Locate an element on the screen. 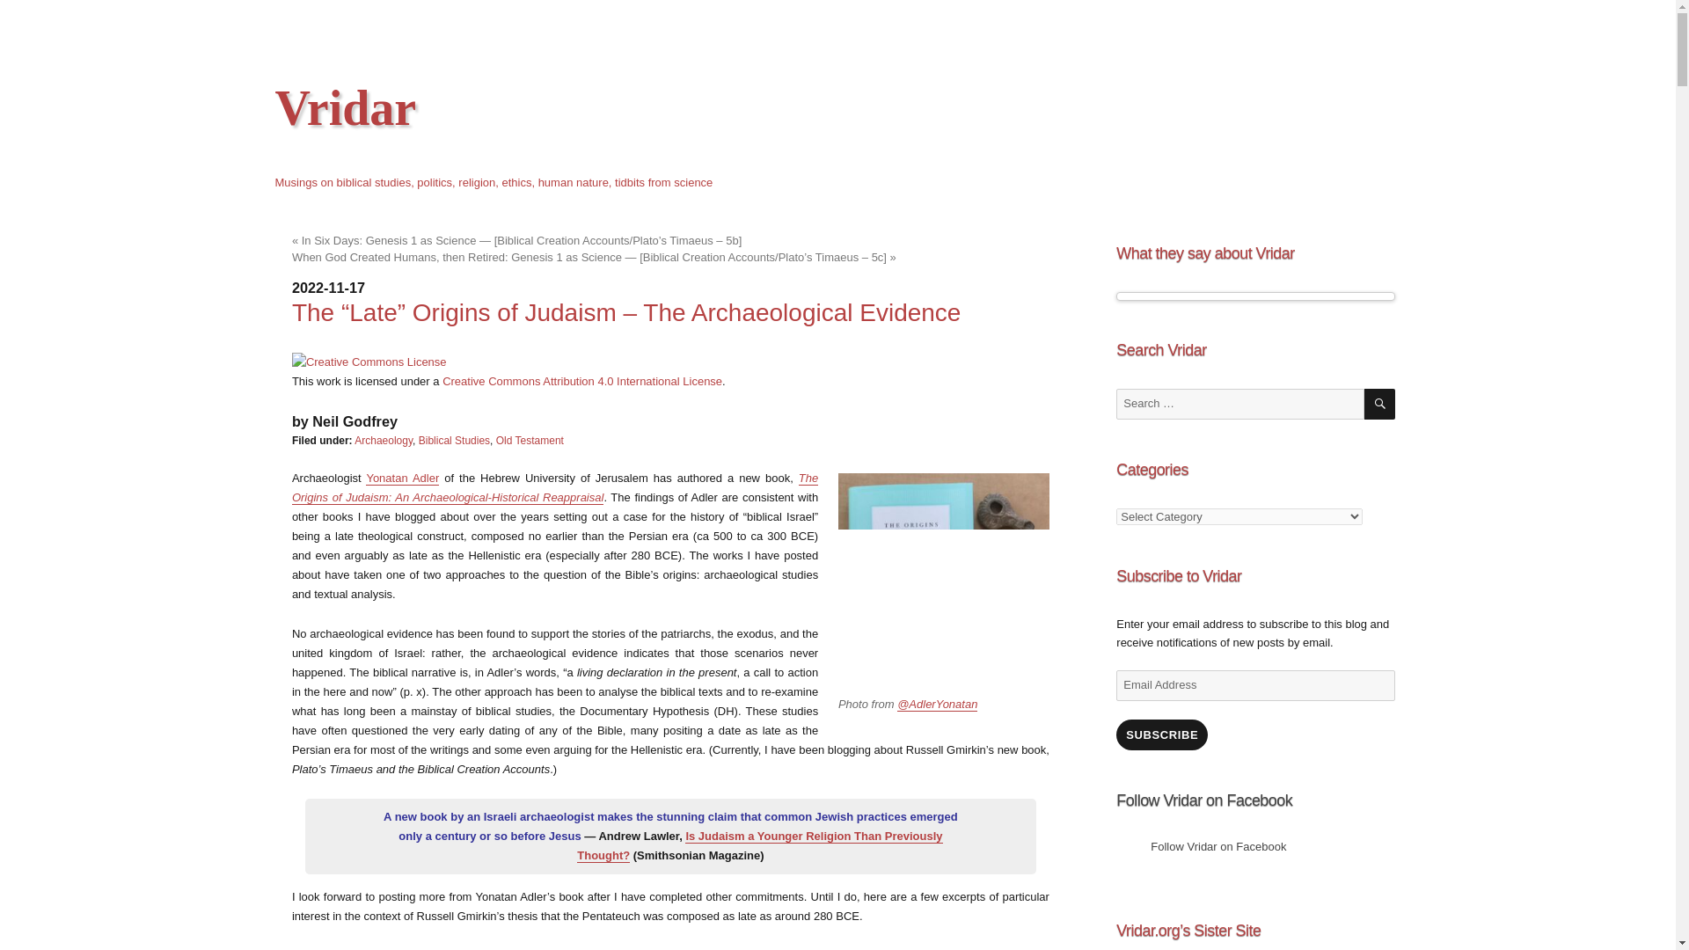 Image resolution: width=1689 pixels, height=950 pixels. Biblical Studies is located at coordinates (454, 440).